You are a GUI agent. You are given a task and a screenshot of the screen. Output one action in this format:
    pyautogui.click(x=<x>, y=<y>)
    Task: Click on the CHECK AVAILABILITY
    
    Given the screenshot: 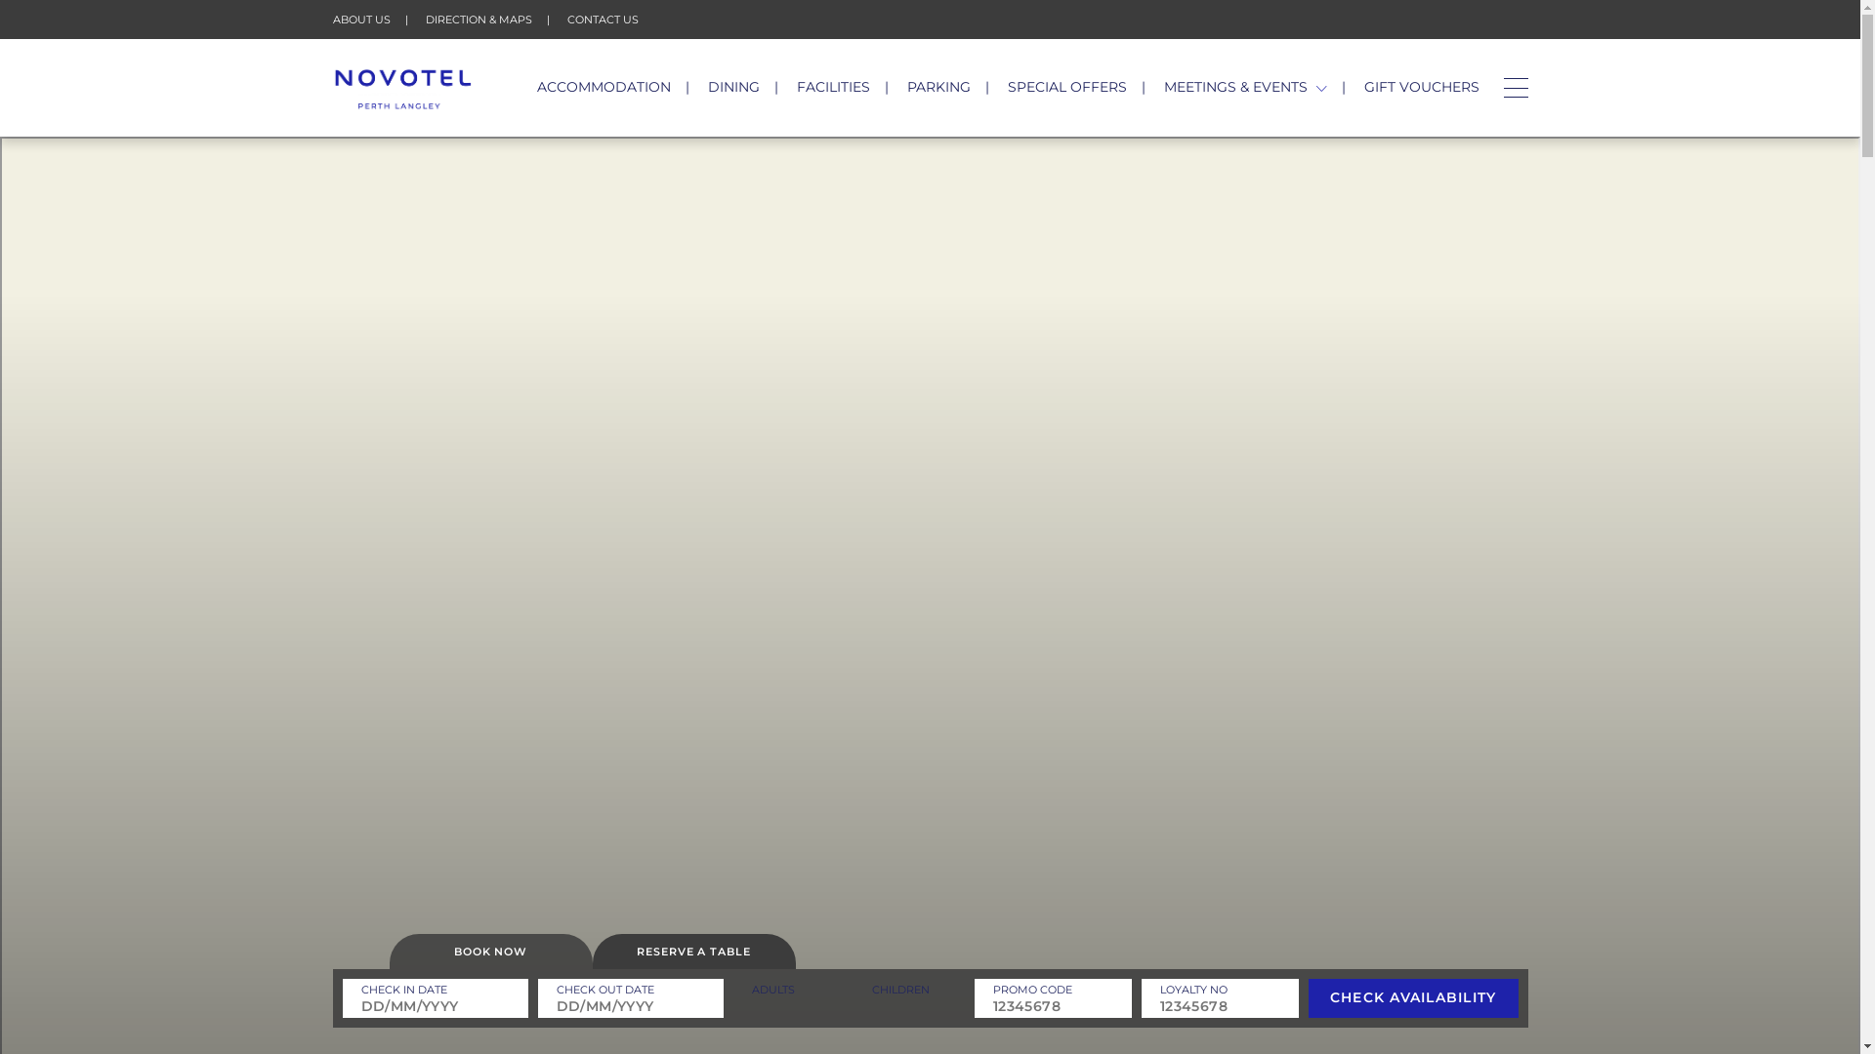 What is the action you would take?
    pyautogui.click(x=1414, y=998)
    